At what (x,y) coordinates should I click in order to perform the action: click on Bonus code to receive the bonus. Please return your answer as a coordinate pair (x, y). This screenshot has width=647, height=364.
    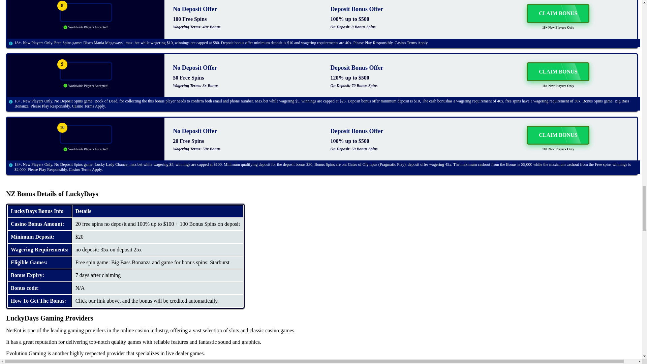
    Looking at the image, I should click on (40, 288).